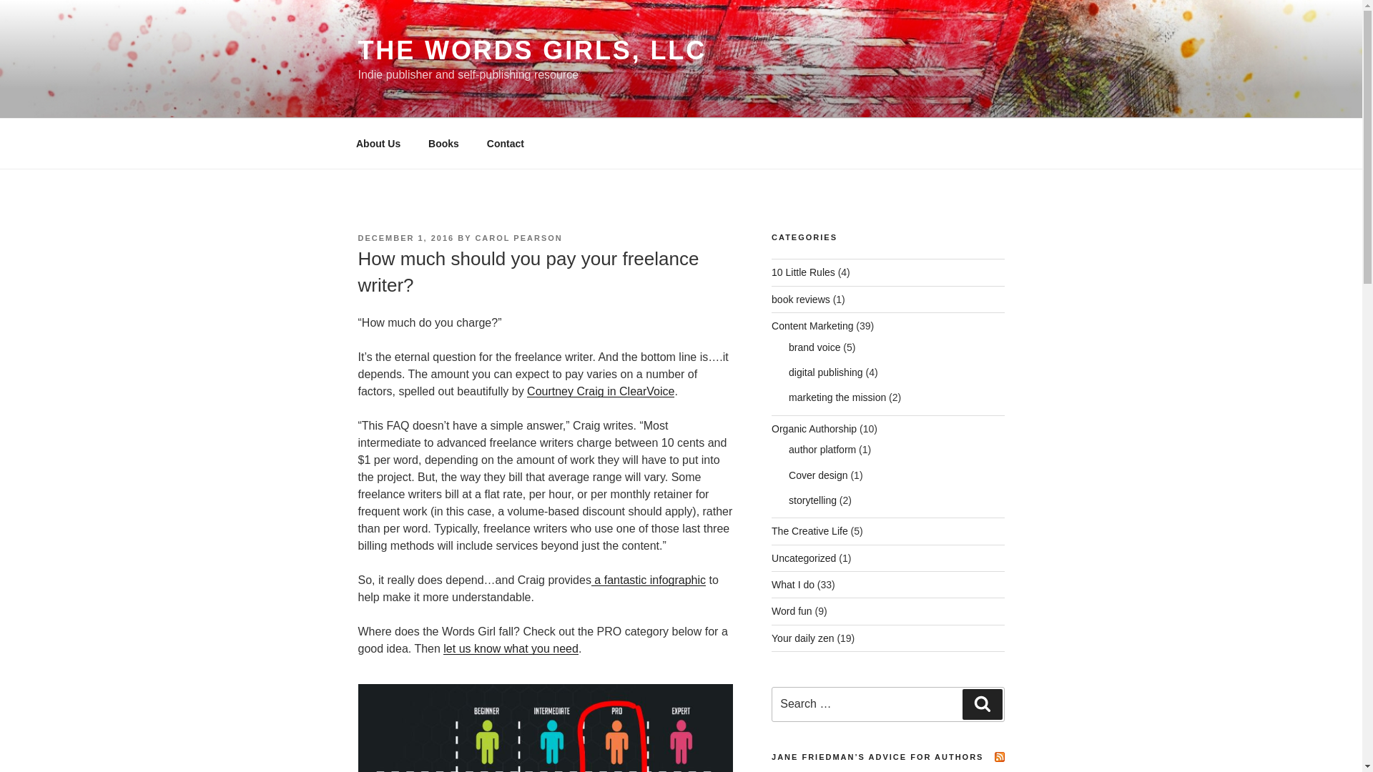 The height and width of the screenshot is (772, 1373). I want to click on DECEMBER 1, 2016, so click(405, 238).